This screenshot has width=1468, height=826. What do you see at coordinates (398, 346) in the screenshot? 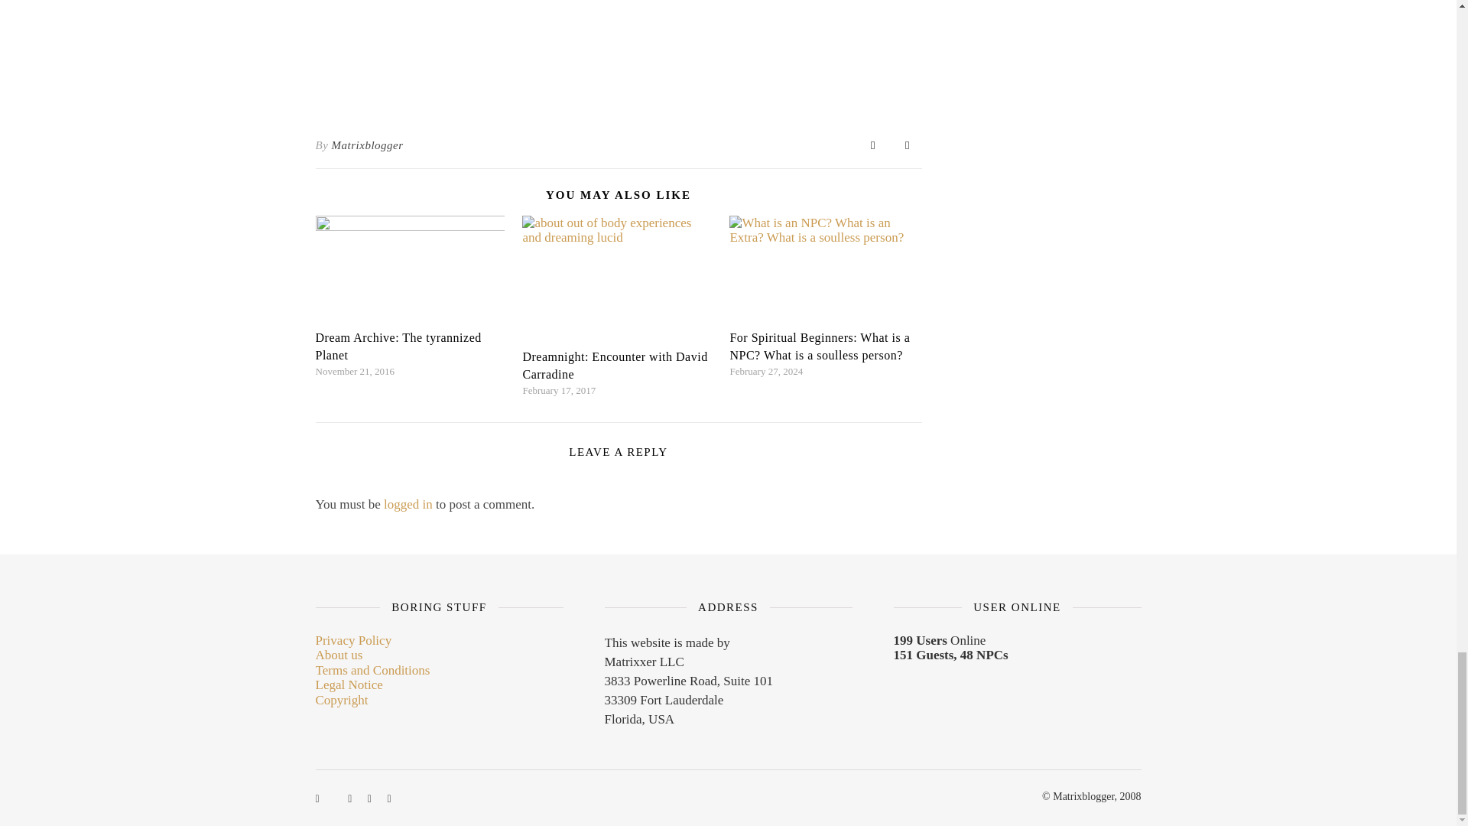
I see `Dream Archive: The tyrannized Planet` at bounding box center [398, 346].